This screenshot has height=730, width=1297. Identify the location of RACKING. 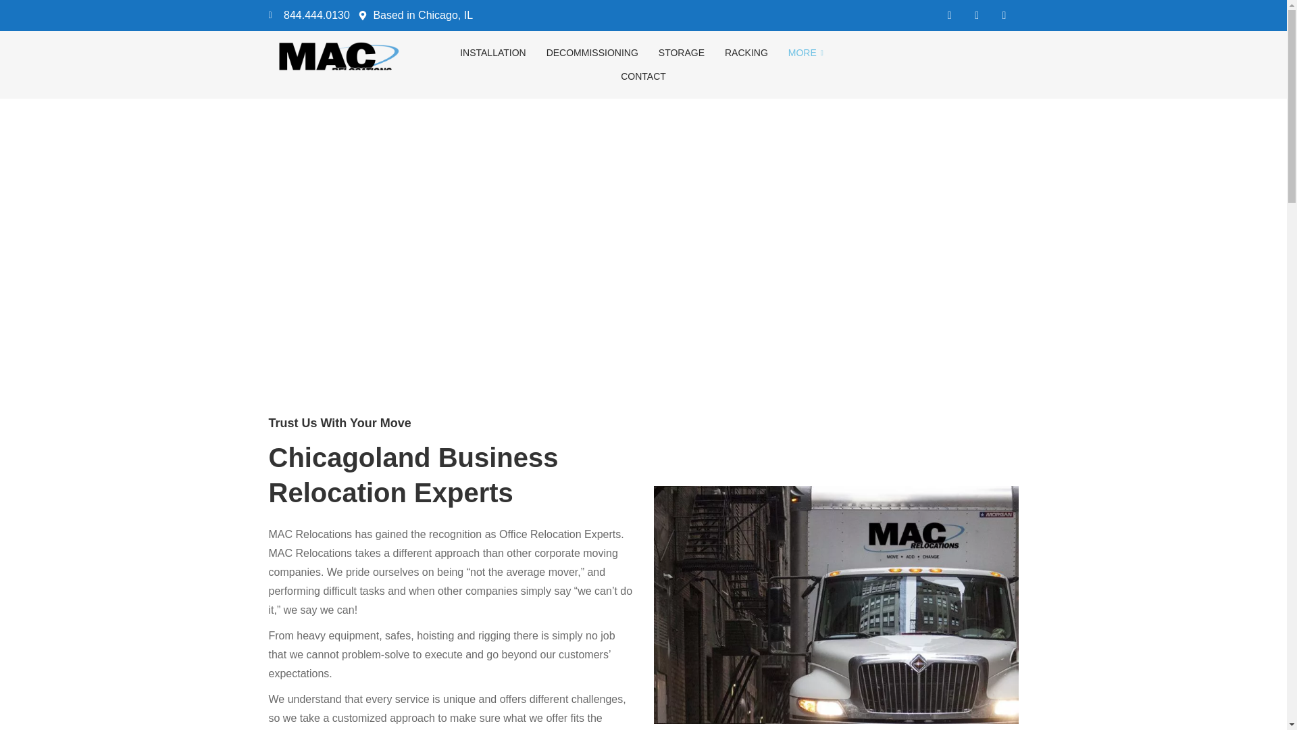
(746, 53).